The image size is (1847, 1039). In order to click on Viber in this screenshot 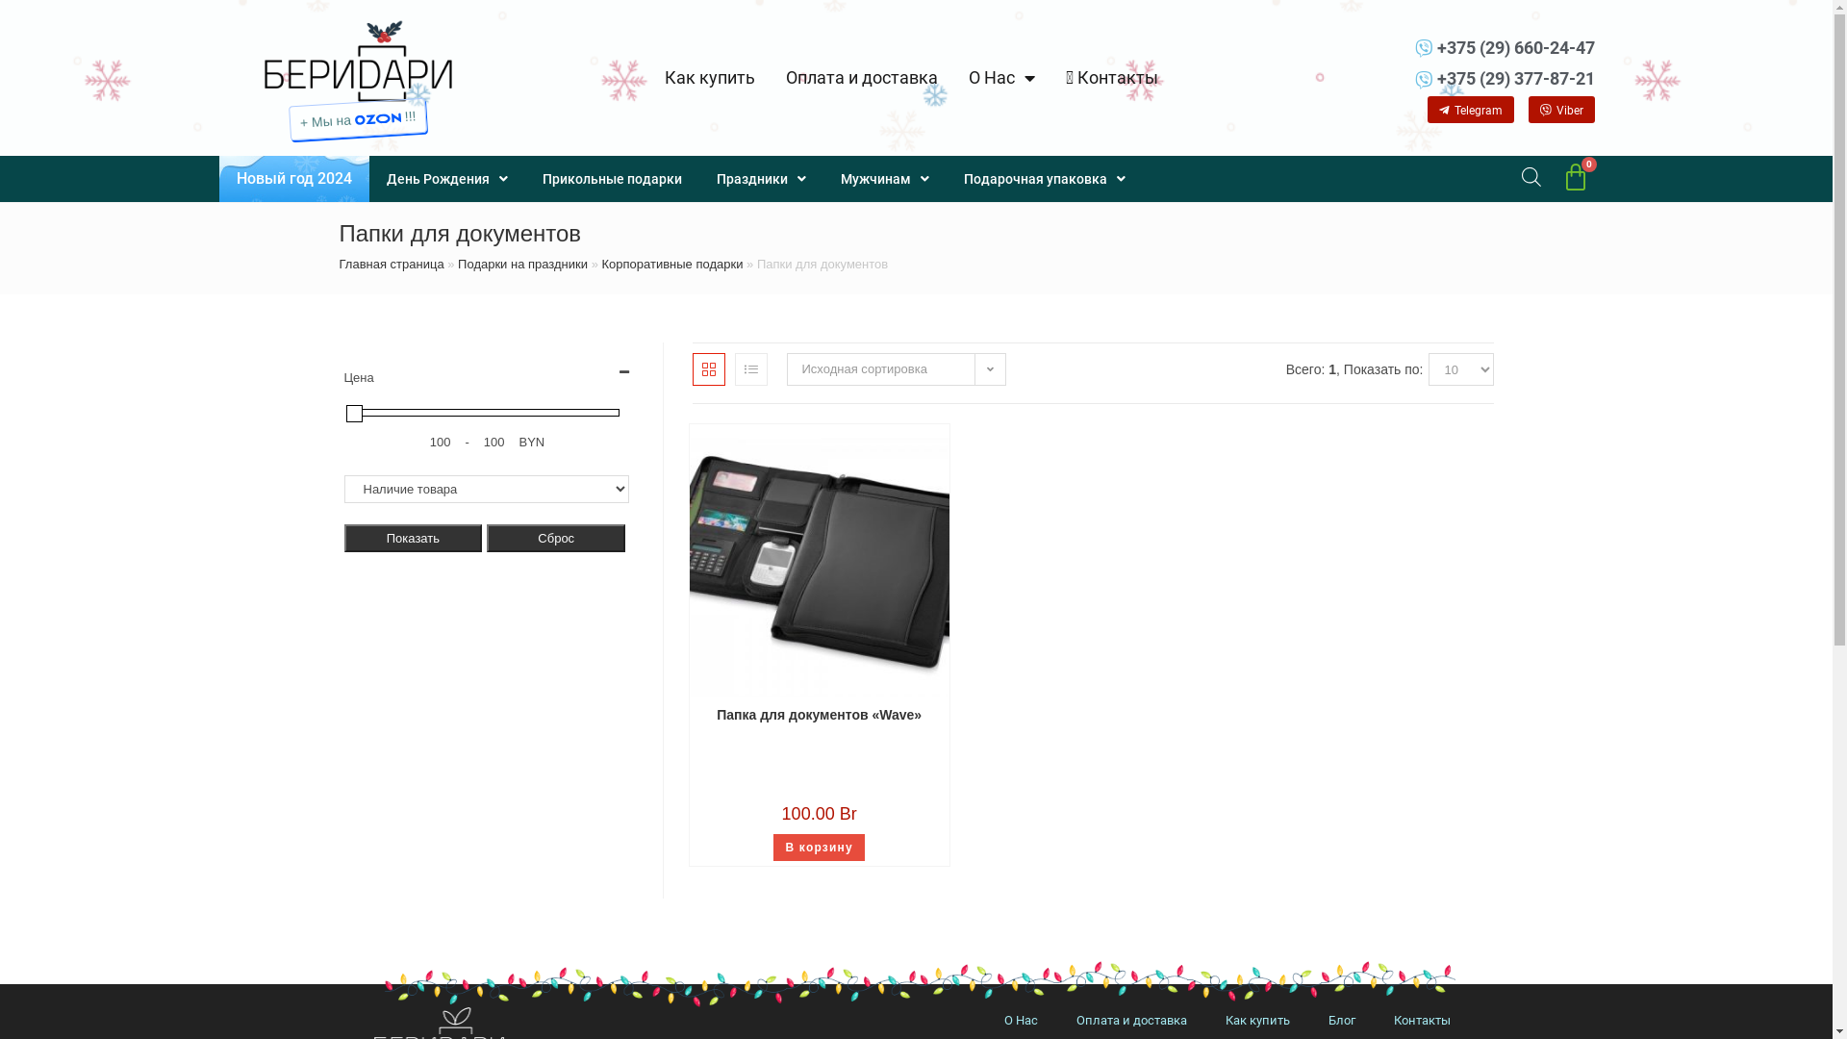, I will do `click(1562, 110)`.